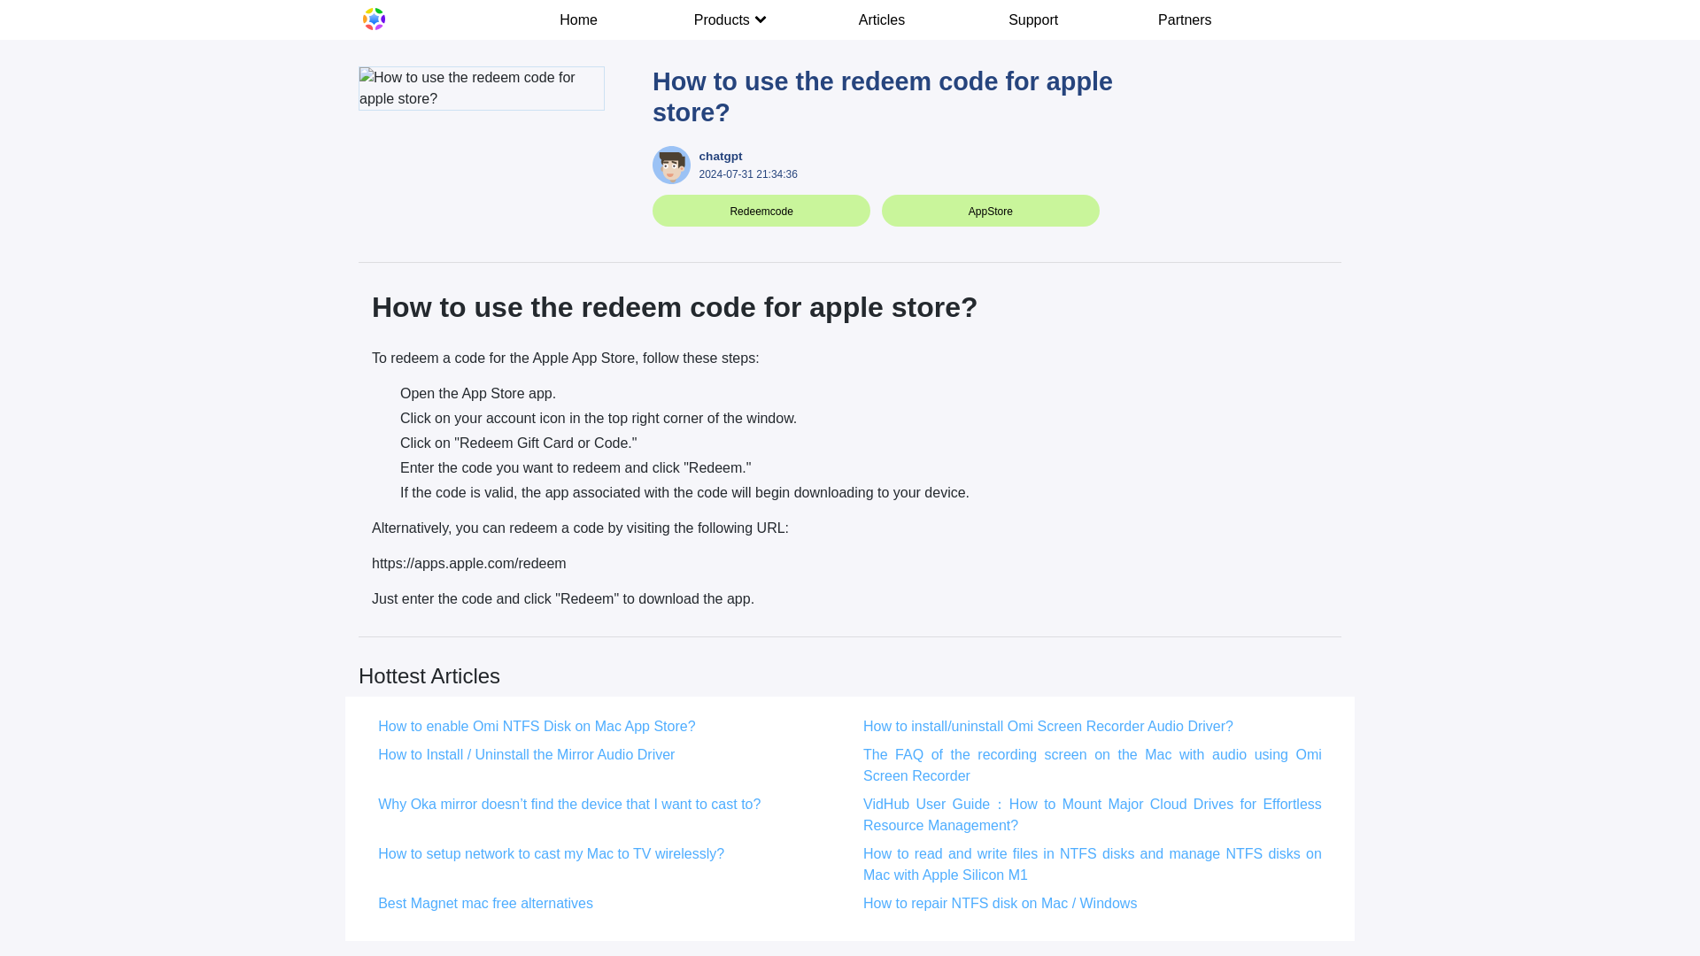  I want to click on Products, so click(730, 19).